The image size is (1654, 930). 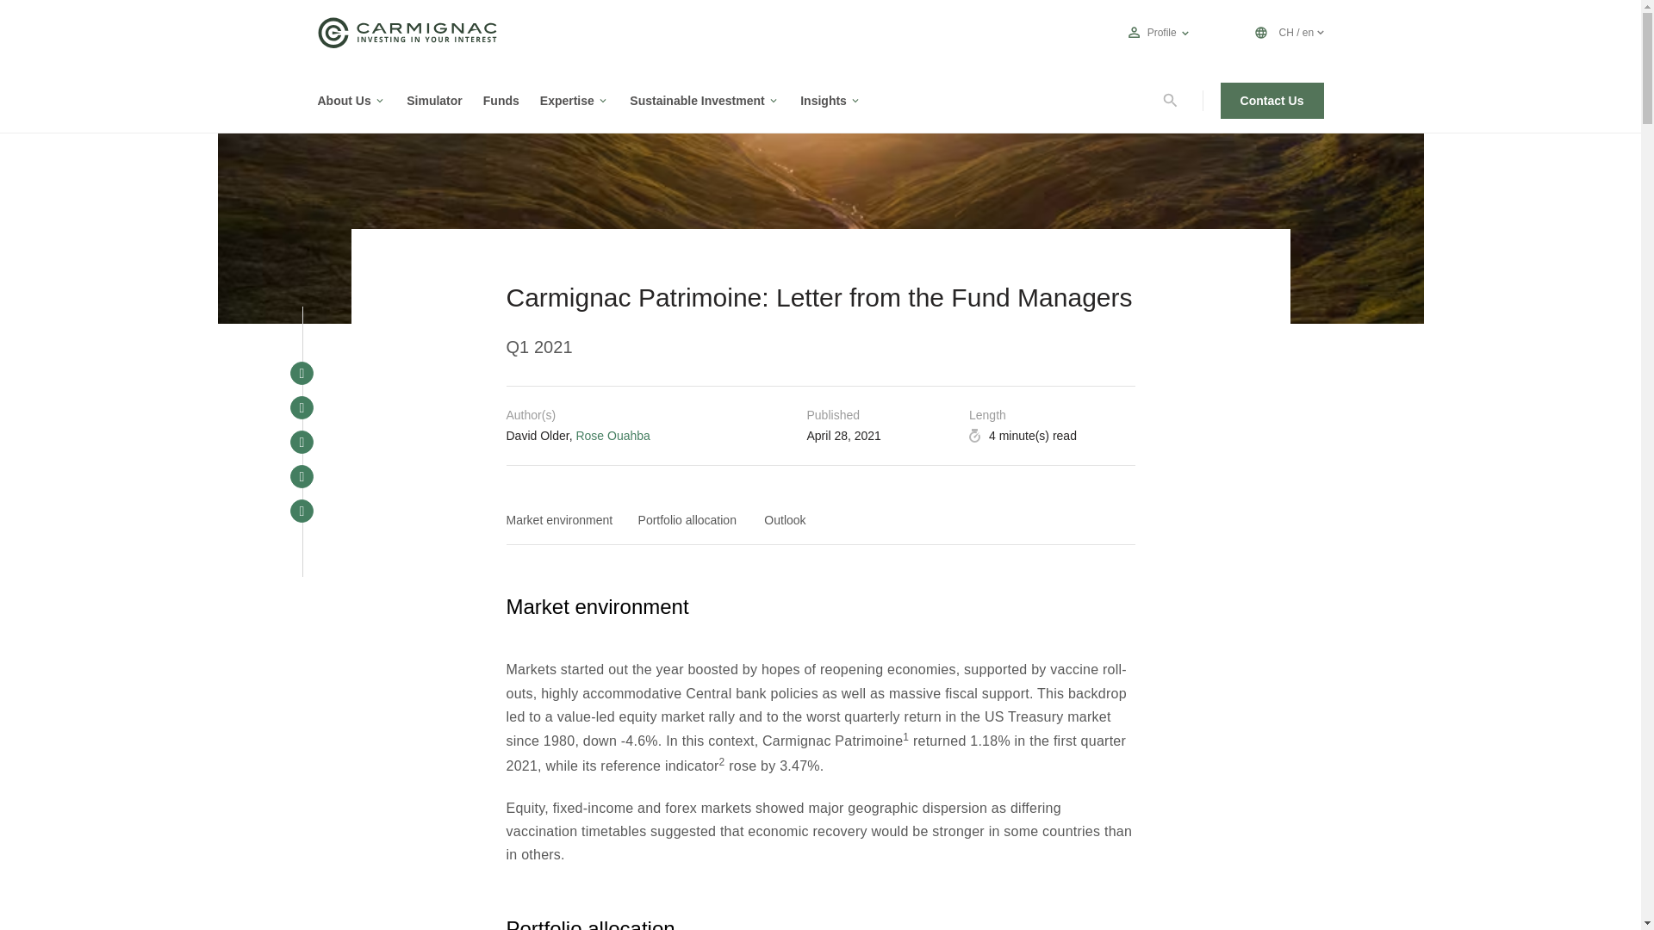 What do you see at coordinates (407, 43) in the screenshot?
I see `Go to Home Page` at bounding box center [407, 43].